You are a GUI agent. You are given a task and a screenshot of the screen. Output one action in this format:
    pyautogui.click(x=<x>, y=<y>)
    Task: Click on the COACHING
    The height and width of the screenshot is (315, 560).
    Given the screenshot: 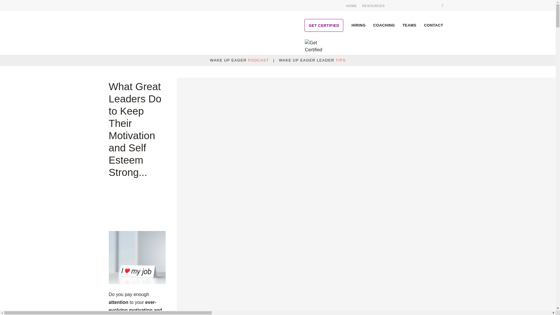 What is the action you would take?
    pyautogui.click(x=384, y=25)
    